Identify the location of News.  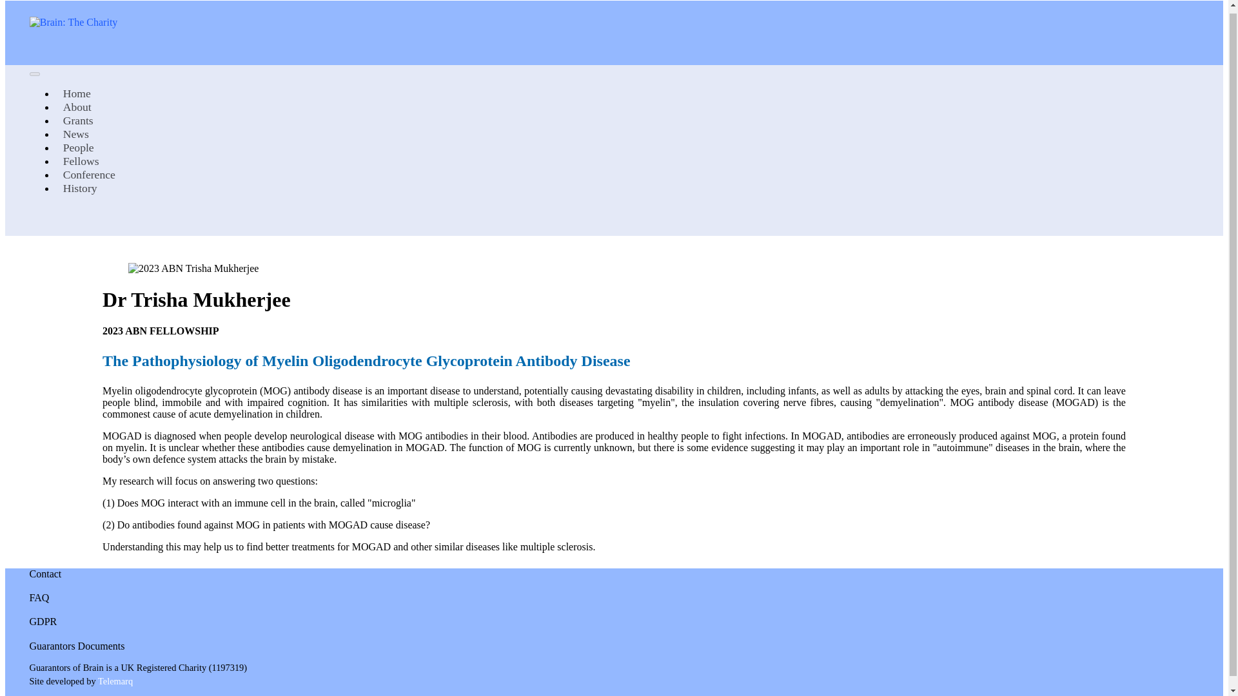
(76, 134).